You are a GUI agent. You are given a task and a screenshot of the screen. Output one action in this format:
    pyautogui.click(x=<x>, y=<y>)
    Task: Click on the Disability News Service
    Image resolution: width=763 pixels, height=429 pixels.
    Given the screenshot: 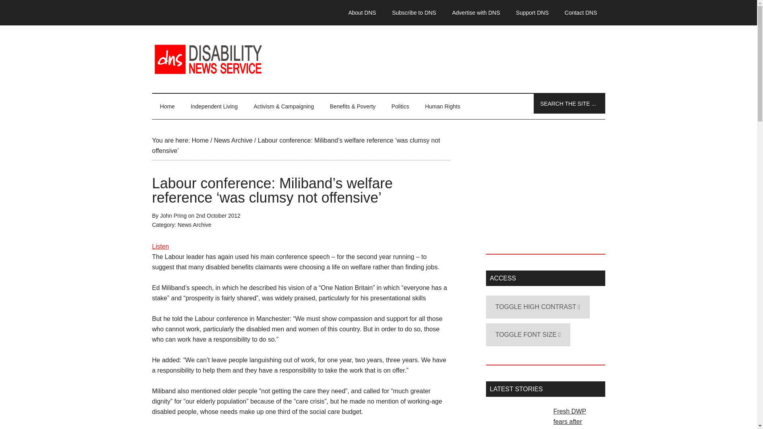 What is the action you would take?
    pyautogui.click(x=378, y=59)
    